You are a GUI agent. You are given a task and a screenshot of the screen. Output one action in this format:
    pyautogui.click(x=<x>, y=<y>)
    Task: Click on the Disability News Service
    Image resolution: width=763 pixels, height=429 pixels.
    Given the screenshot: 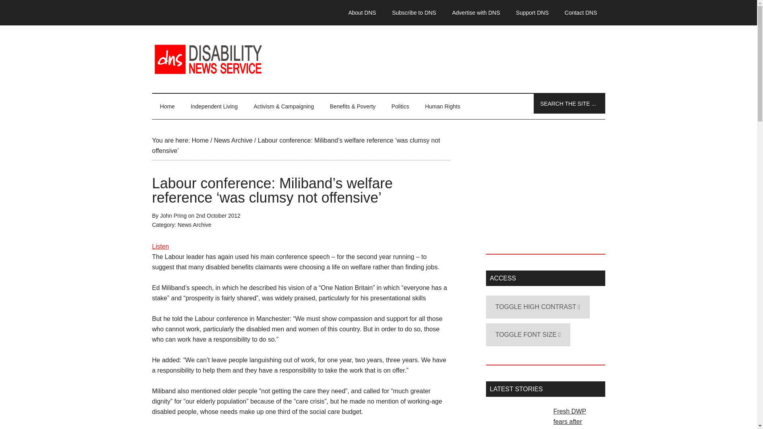 What is the action you would take?
    pyautogui.click(x=378, y=59)
    